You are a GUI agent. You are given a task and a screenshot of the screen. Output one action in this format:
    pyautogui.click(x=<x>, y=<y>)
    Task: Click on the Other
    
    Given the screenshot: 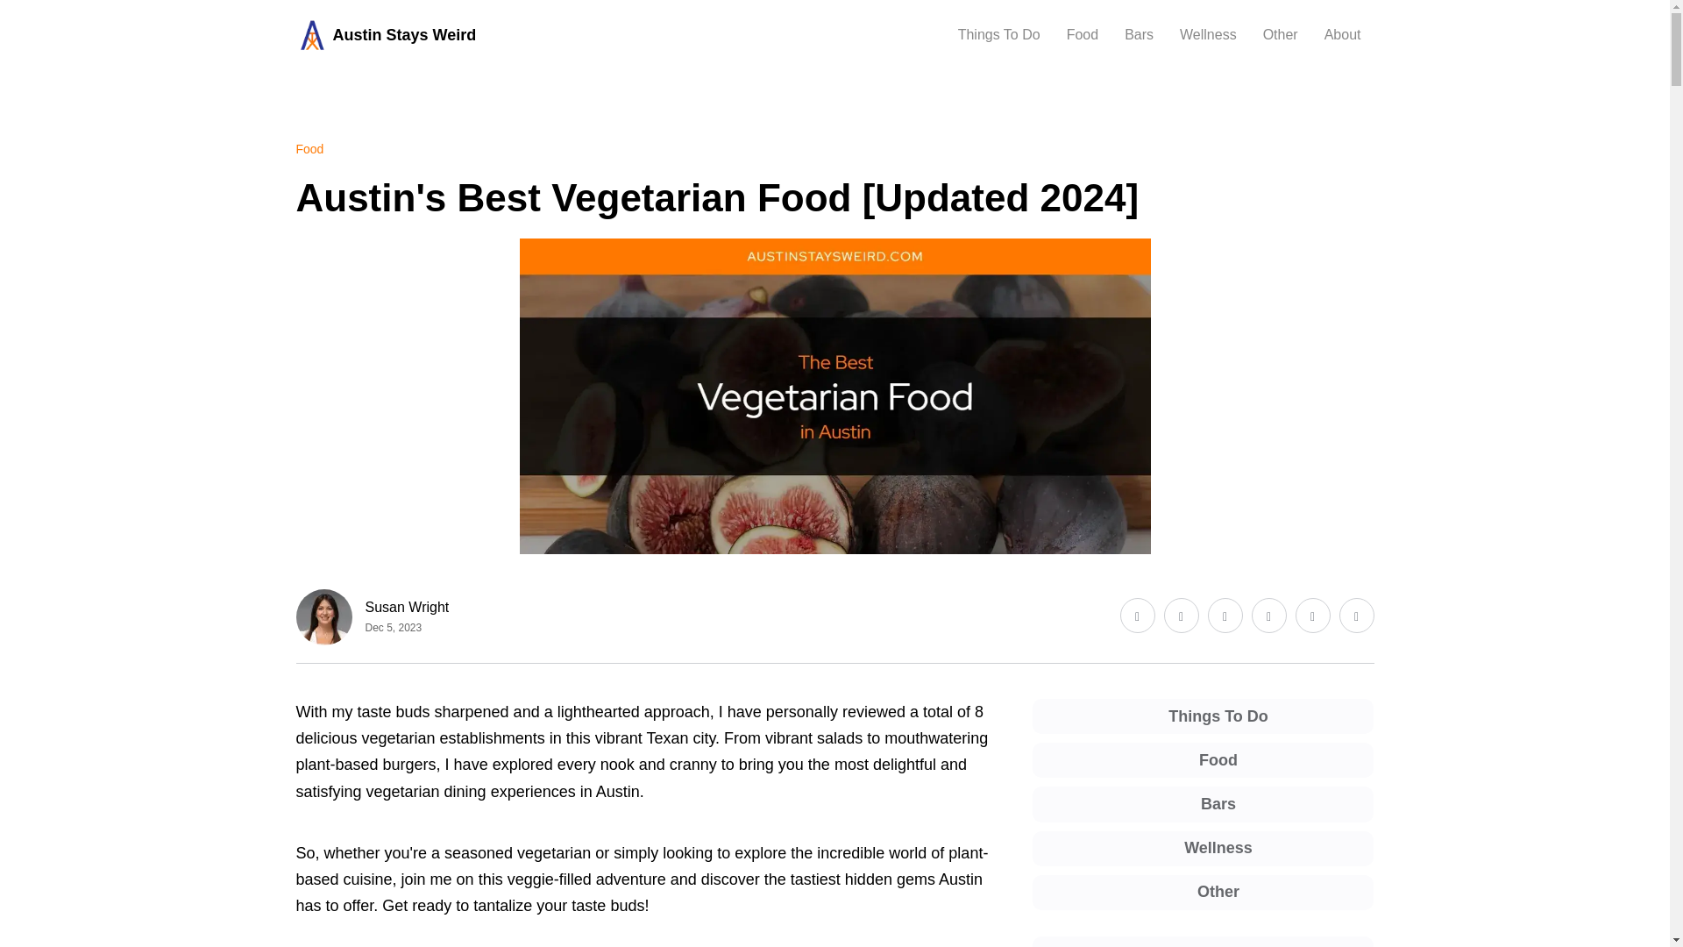 What is the action you would take?
    pyautogui.click(x=1280, y=35)
    